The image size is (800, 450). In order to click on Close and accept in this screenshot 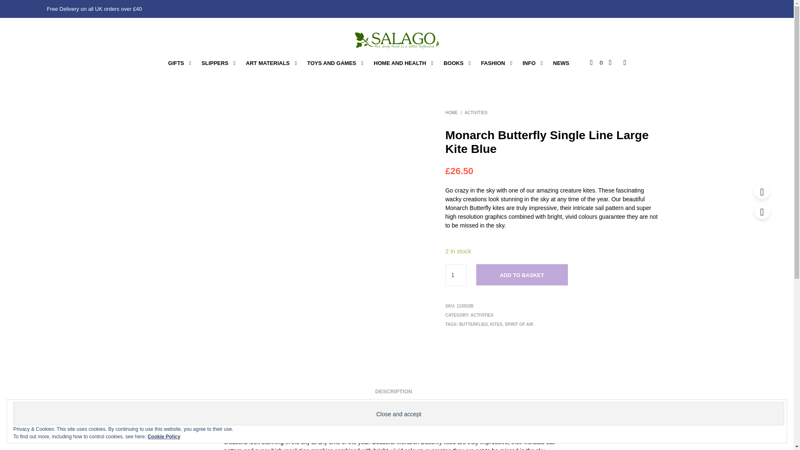, I will do `click(398, 413)`.